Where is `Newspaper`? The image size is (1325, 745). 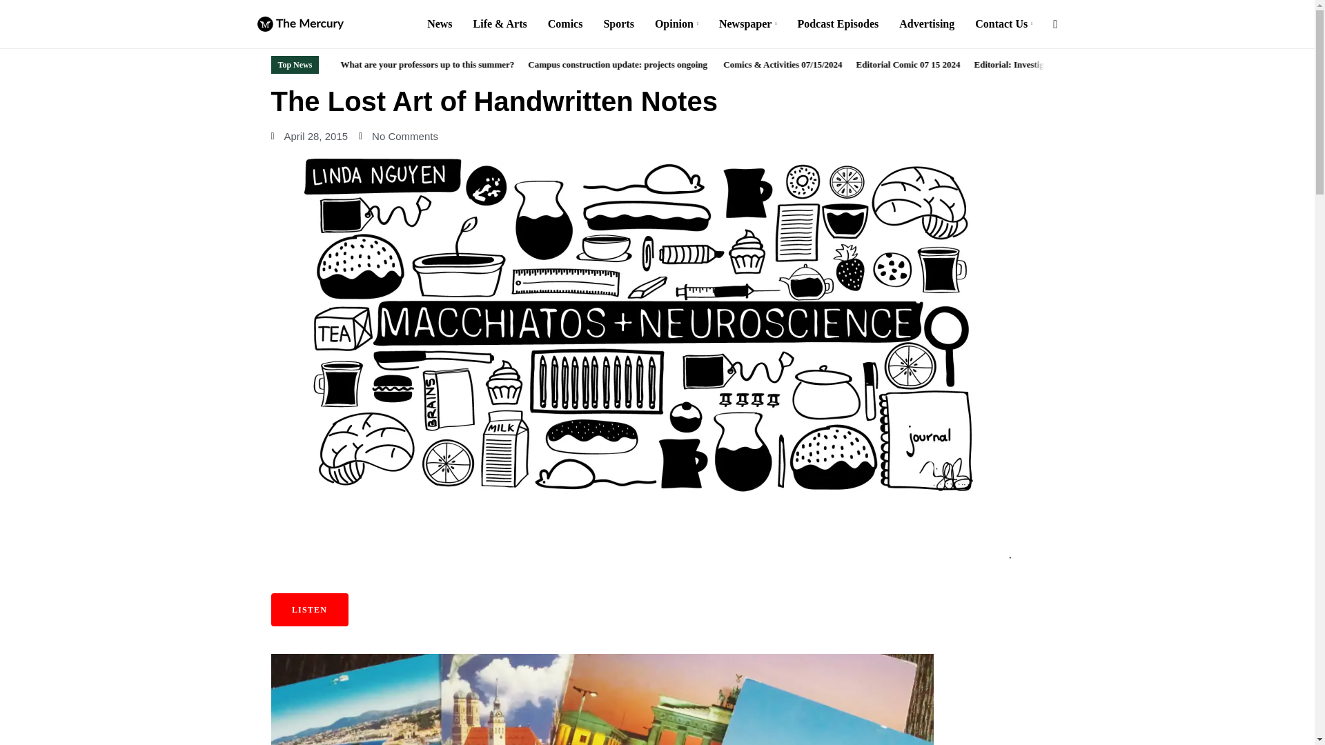
Newspaper is located at coordinates (748, 24).